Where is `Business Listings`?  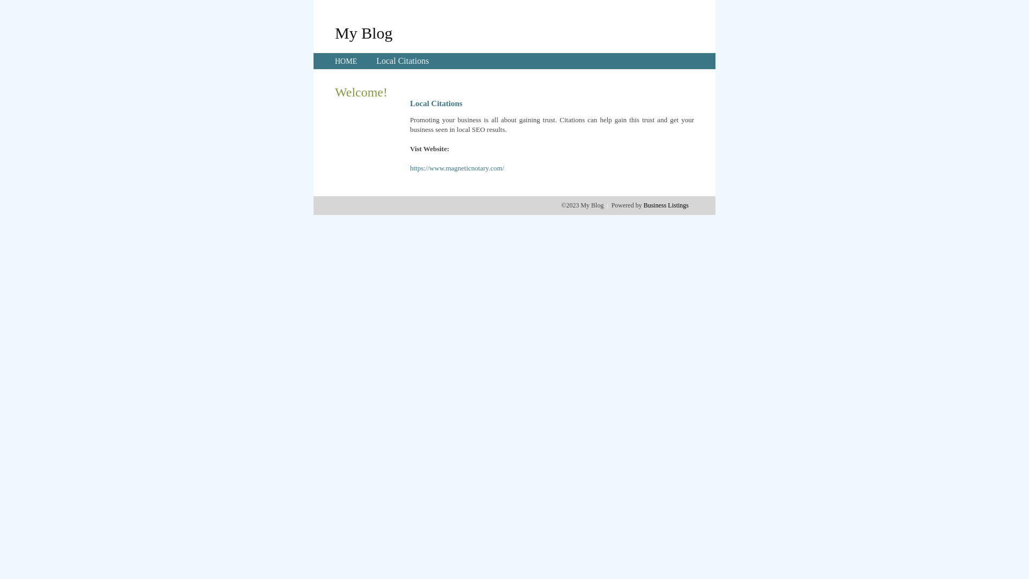
Business Listings is located at coordinates (666, 205).